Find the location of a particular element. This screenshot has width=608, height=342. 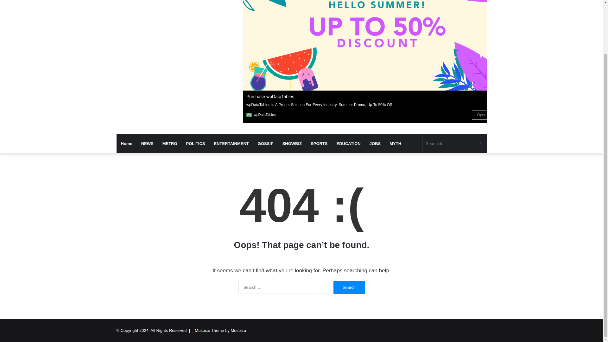

Musbizu Theme by Musbizu is located at coordinates (220, 330).